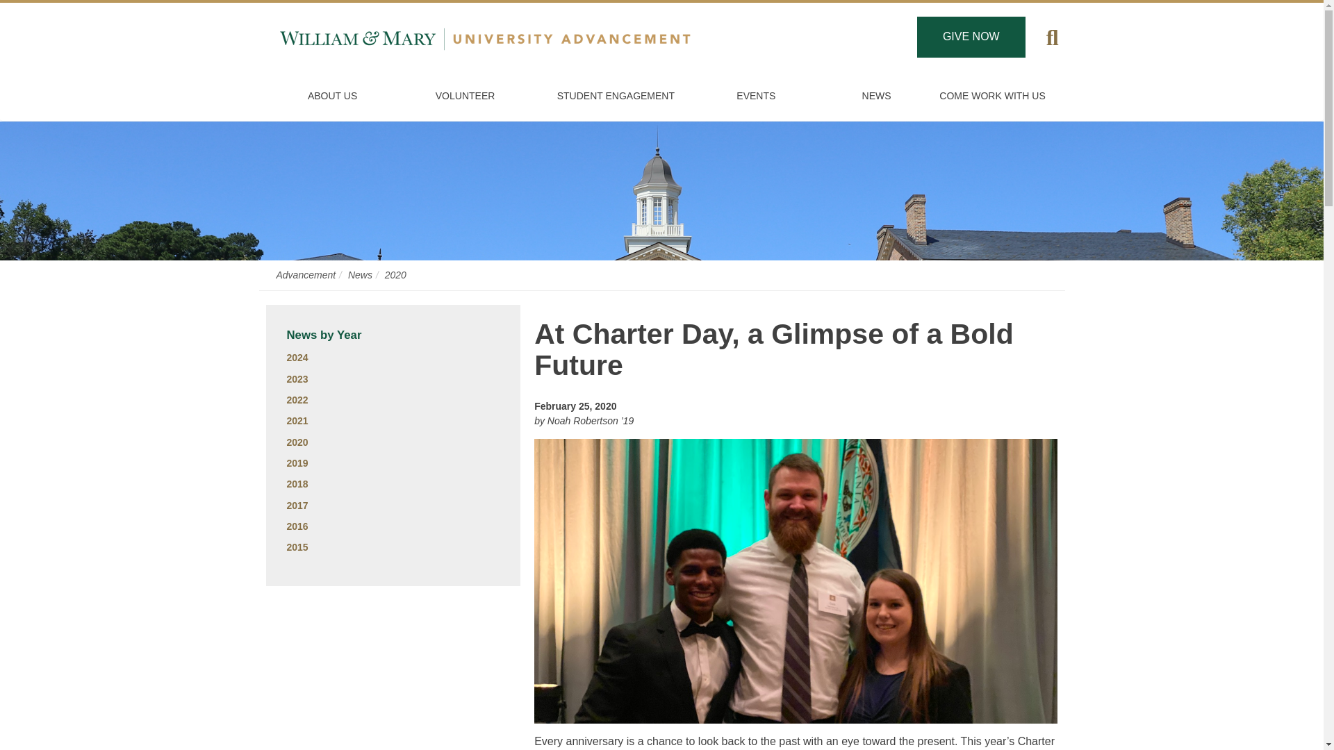 Image resolution: width=1334 pixels, height=750 pixels. Describe the element at coordinates (756, 96) in the screenshot. I see `EVENTS` at that location.